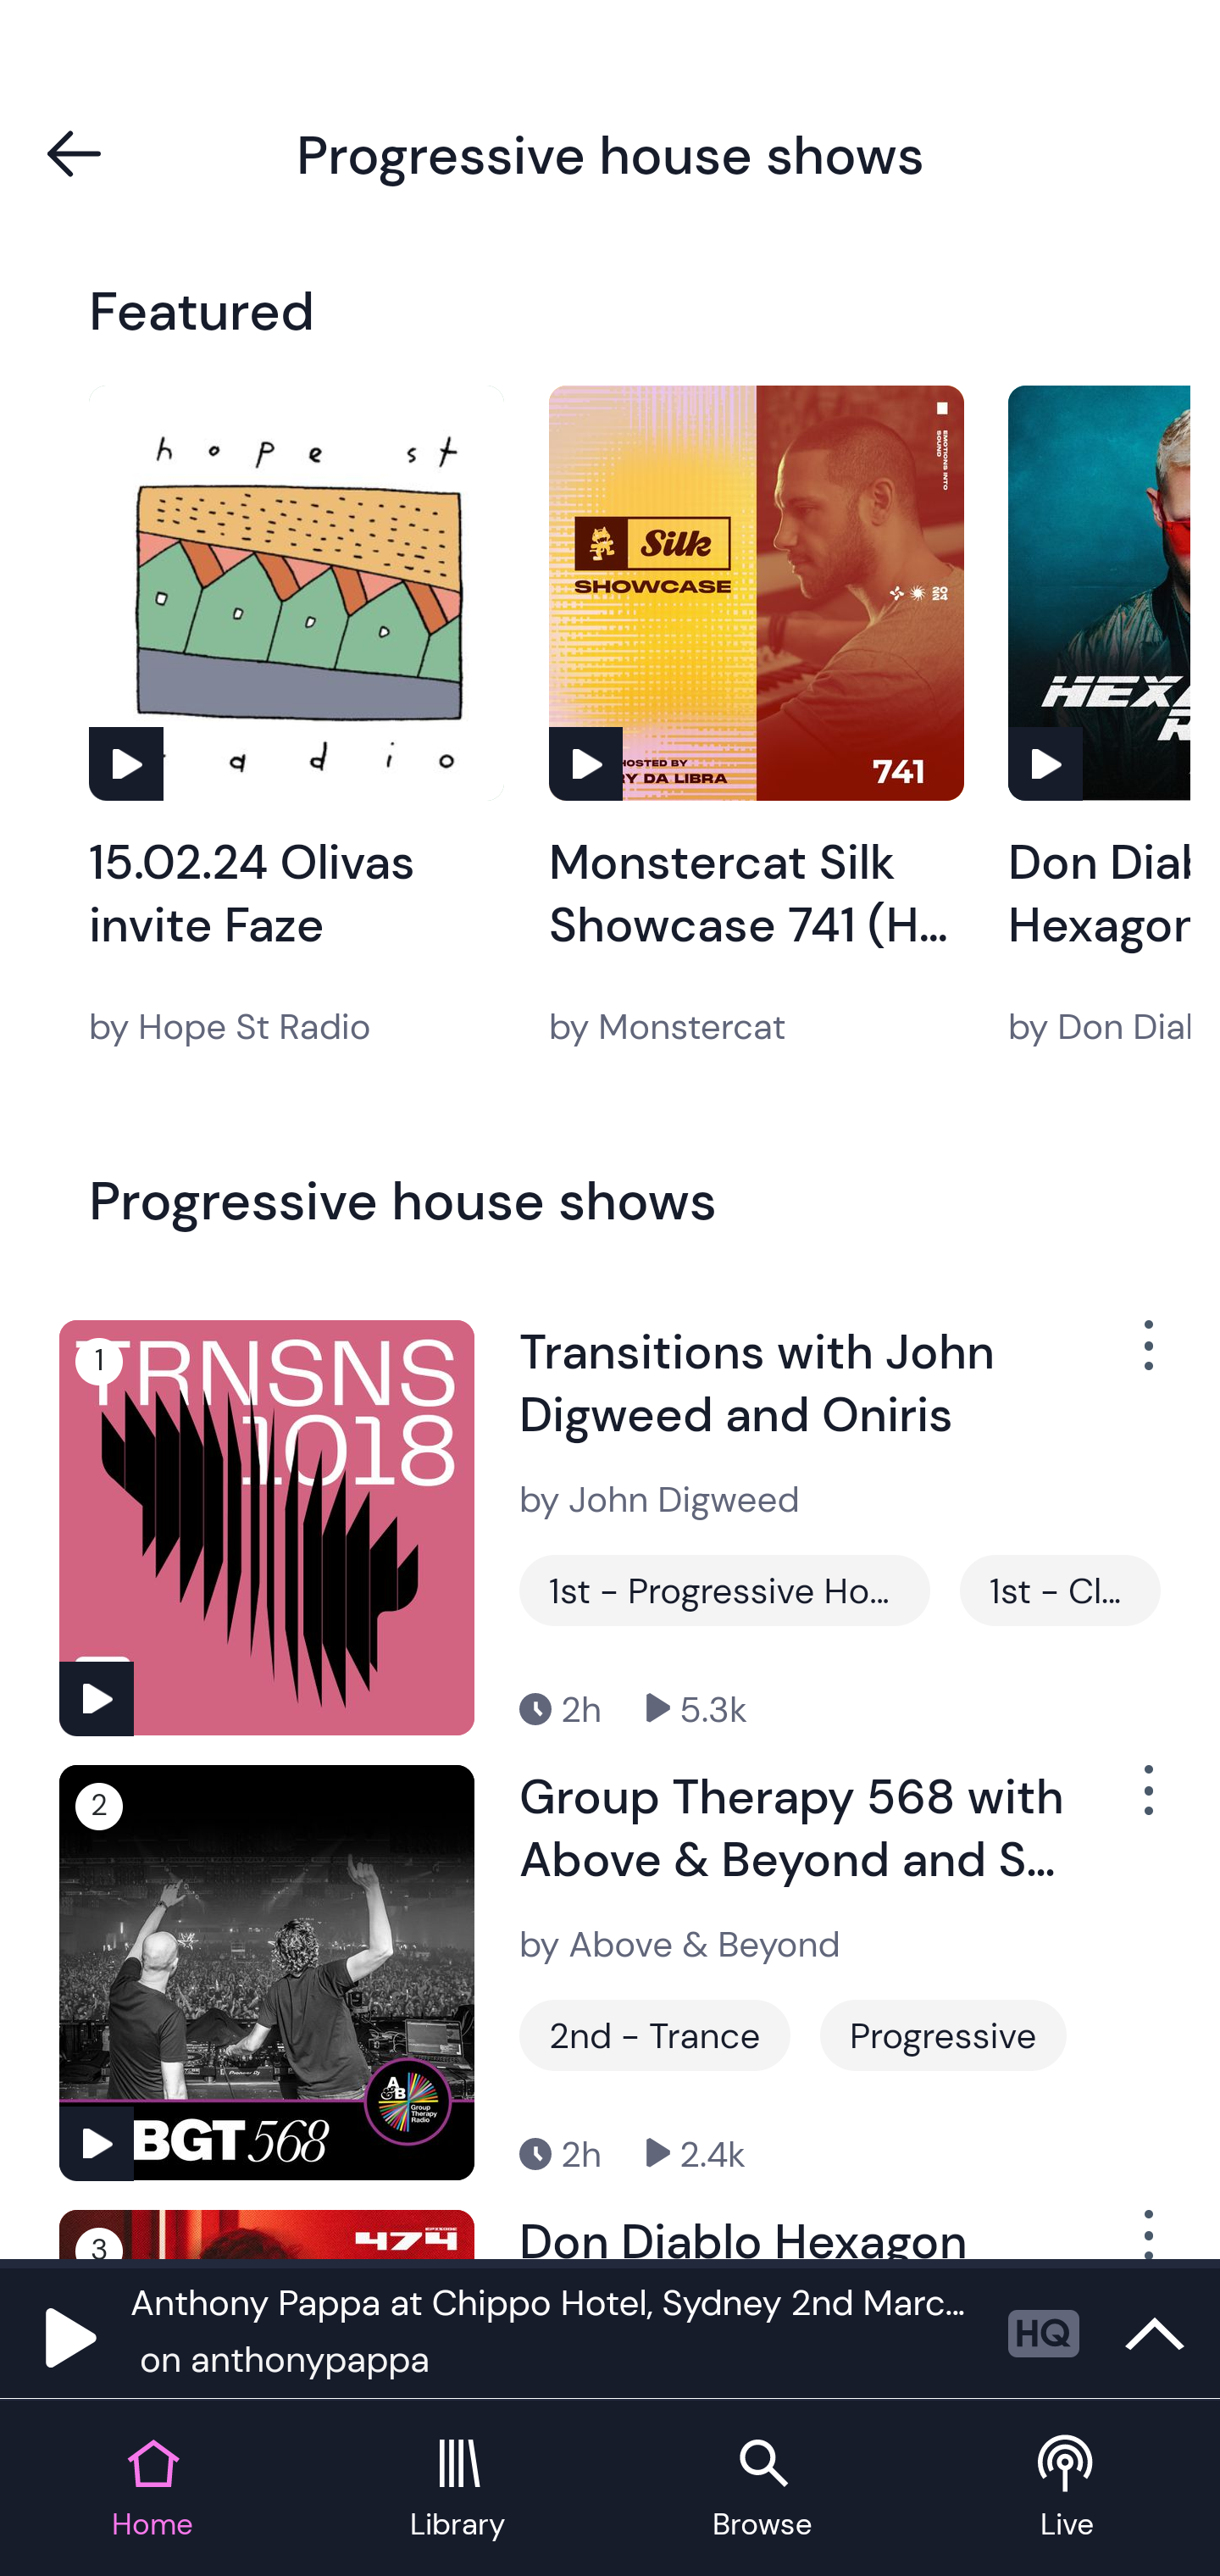 This screenshot has width=1220, height=2576. What do you see at coordinates (762, 2490) in the screenshot?
I see `Browse tab Browse` at bounding box center [762, 2490].